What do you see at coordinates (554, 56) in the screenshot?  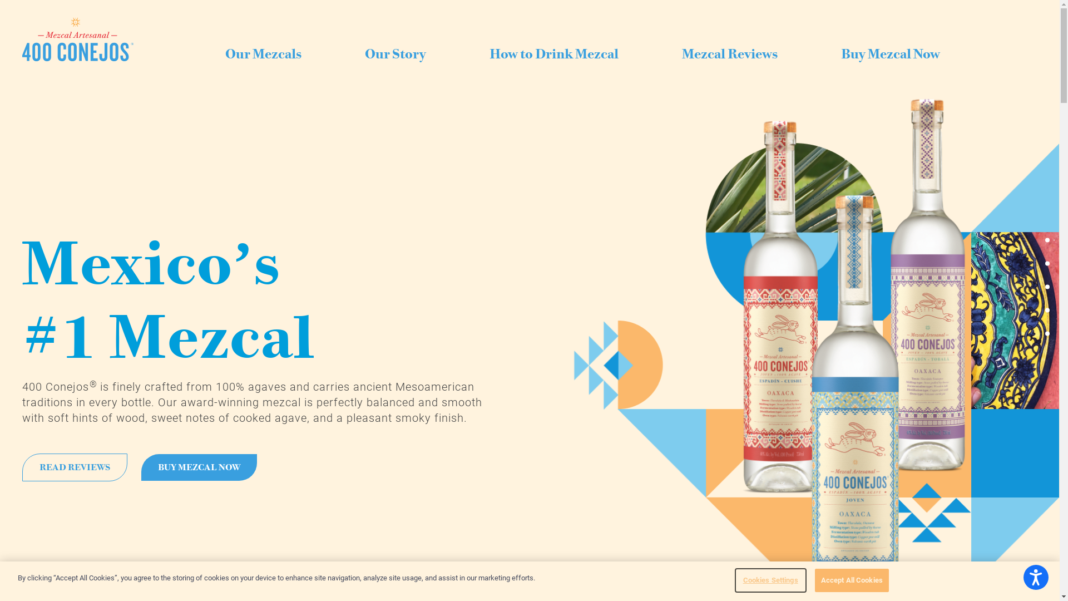 I see `How to Drink Mezcal` at bounding box center [554, 56].